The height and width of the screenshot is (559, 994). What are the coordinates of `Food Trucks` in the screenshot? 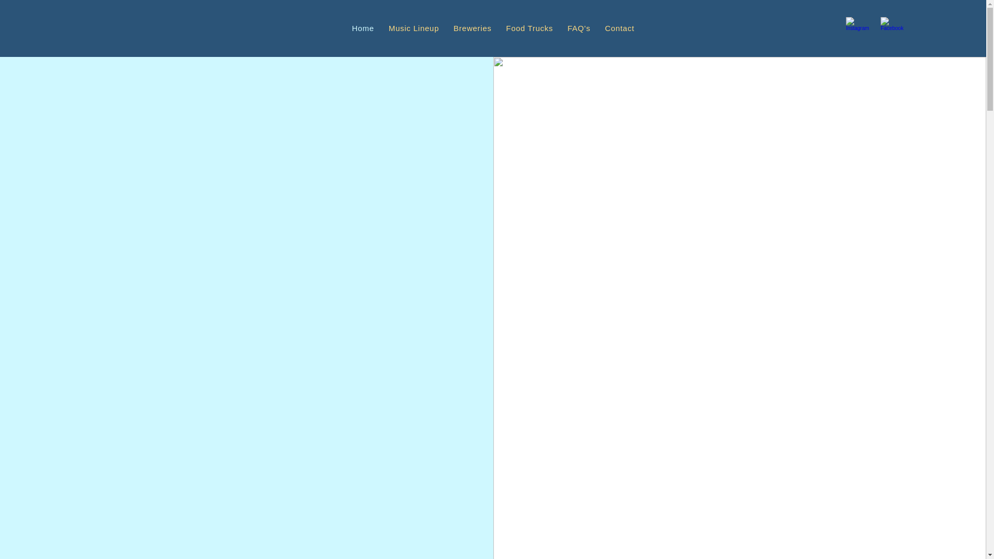 It's located at (529, 28).